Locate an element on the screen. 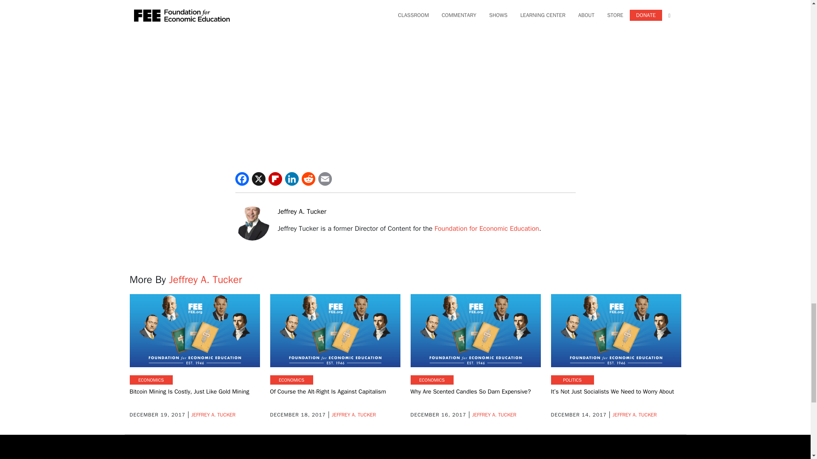 This screenshot has height=459, width=817. Twitter is located at coordinates (259, 179).